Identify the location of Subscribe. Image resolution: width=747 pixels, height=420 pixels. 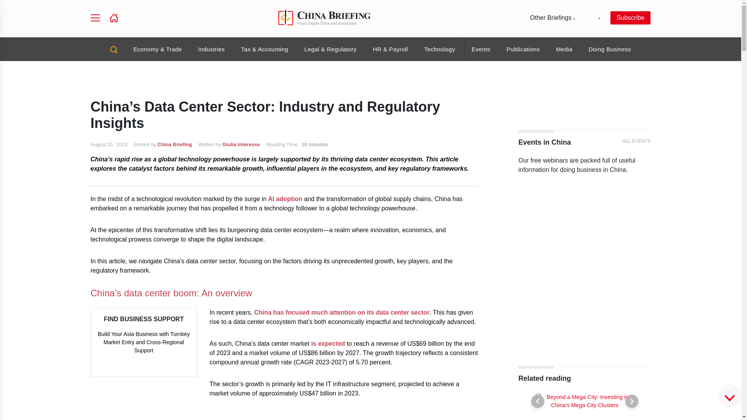
(630, 18).